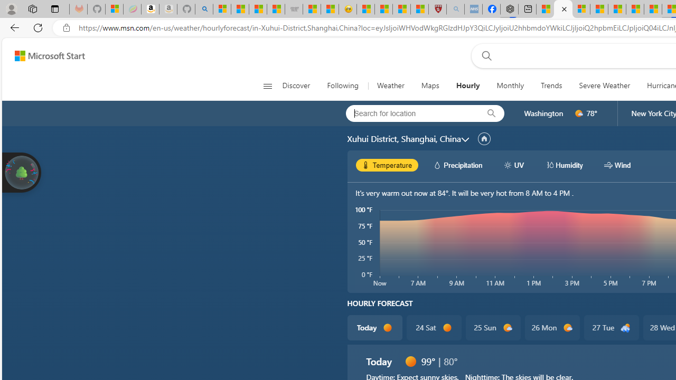 The width and height of the screenshot is (676, 380). I want to click on hourlyChart/windWhite Wind, so click(617, 165).